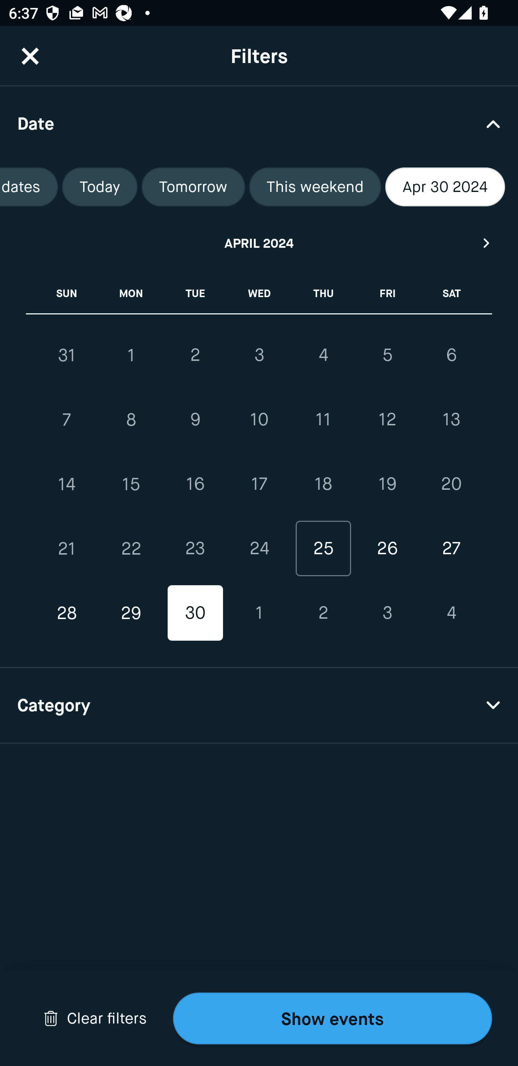 The width and height of the screenshot is (518, 1066). Describe the element at coordinates (67, 613) in the screenshot. I see `28` at that location.